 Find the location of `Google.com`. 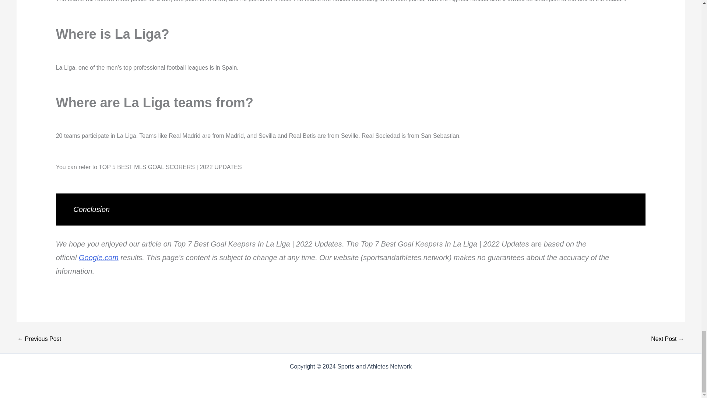

Google.com is located at coordinates (99, 257).